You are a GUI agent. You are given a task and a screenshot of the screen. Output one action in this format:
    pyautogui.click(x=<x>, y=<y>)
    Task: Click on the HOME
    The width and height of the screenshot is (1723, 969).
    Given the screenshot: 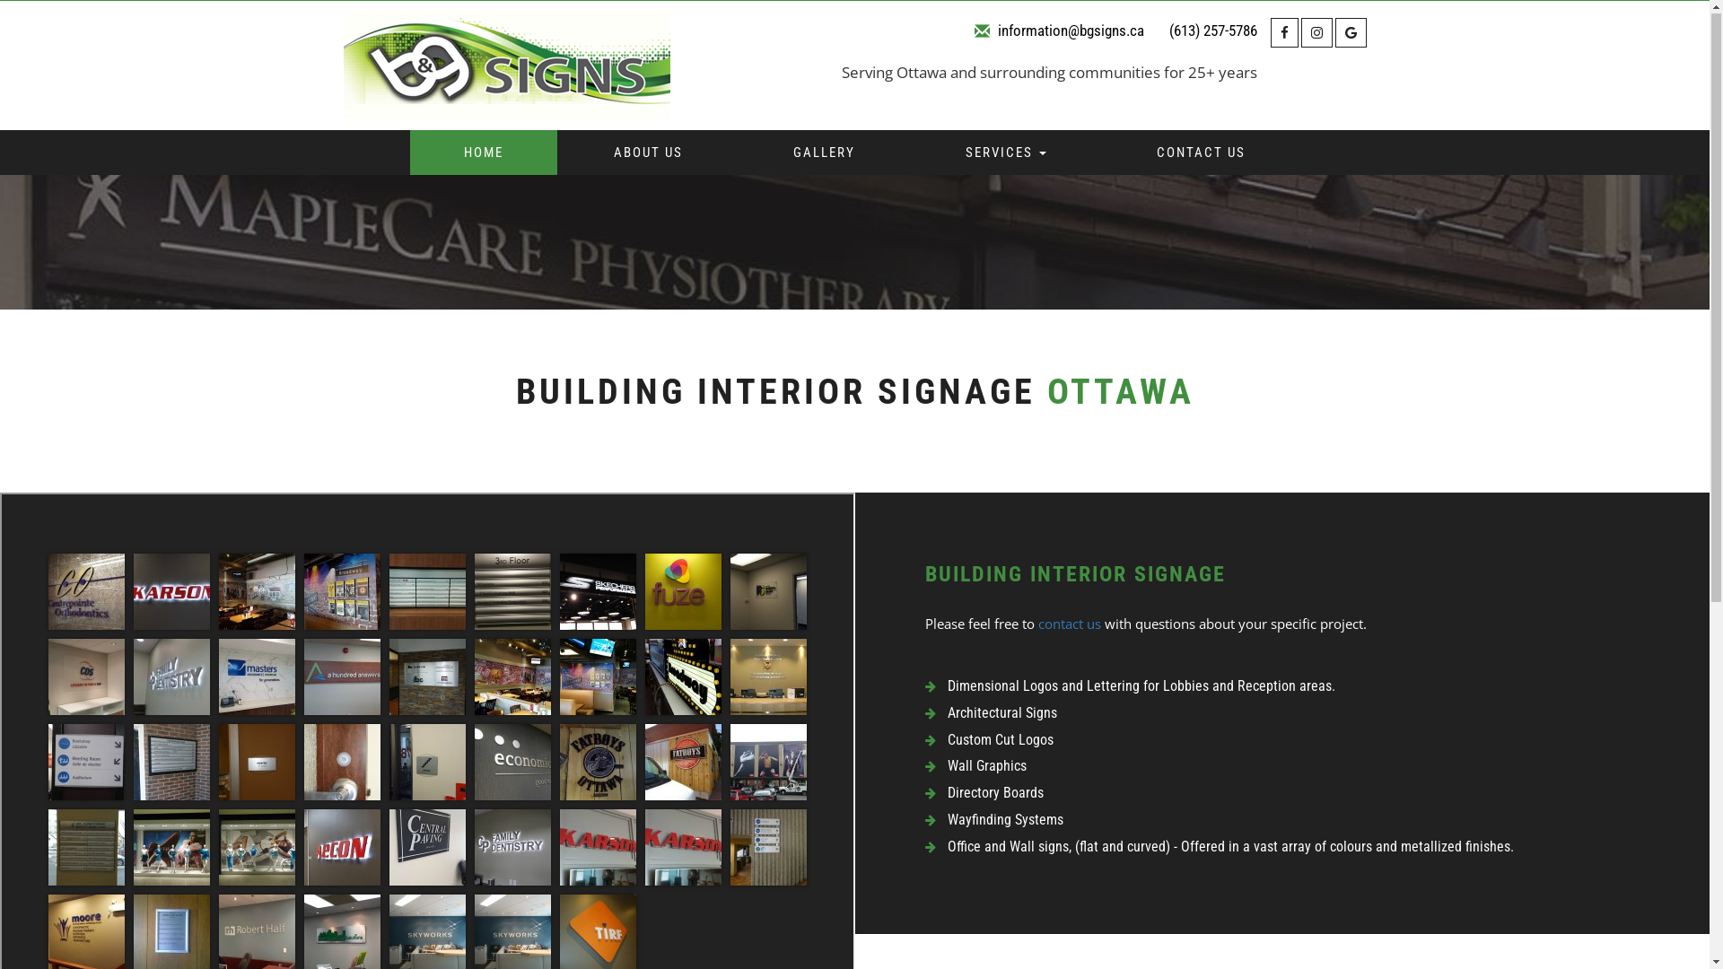 What is the action you would take?
    pyautogui.click(x=484, y=153)
    